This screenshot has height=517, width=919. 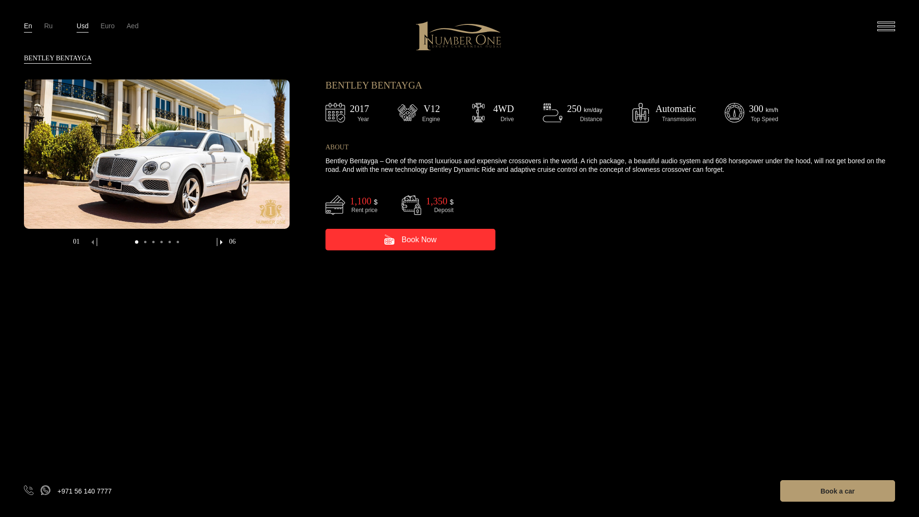 I want to click on Euro, so click(x=107, y=26).